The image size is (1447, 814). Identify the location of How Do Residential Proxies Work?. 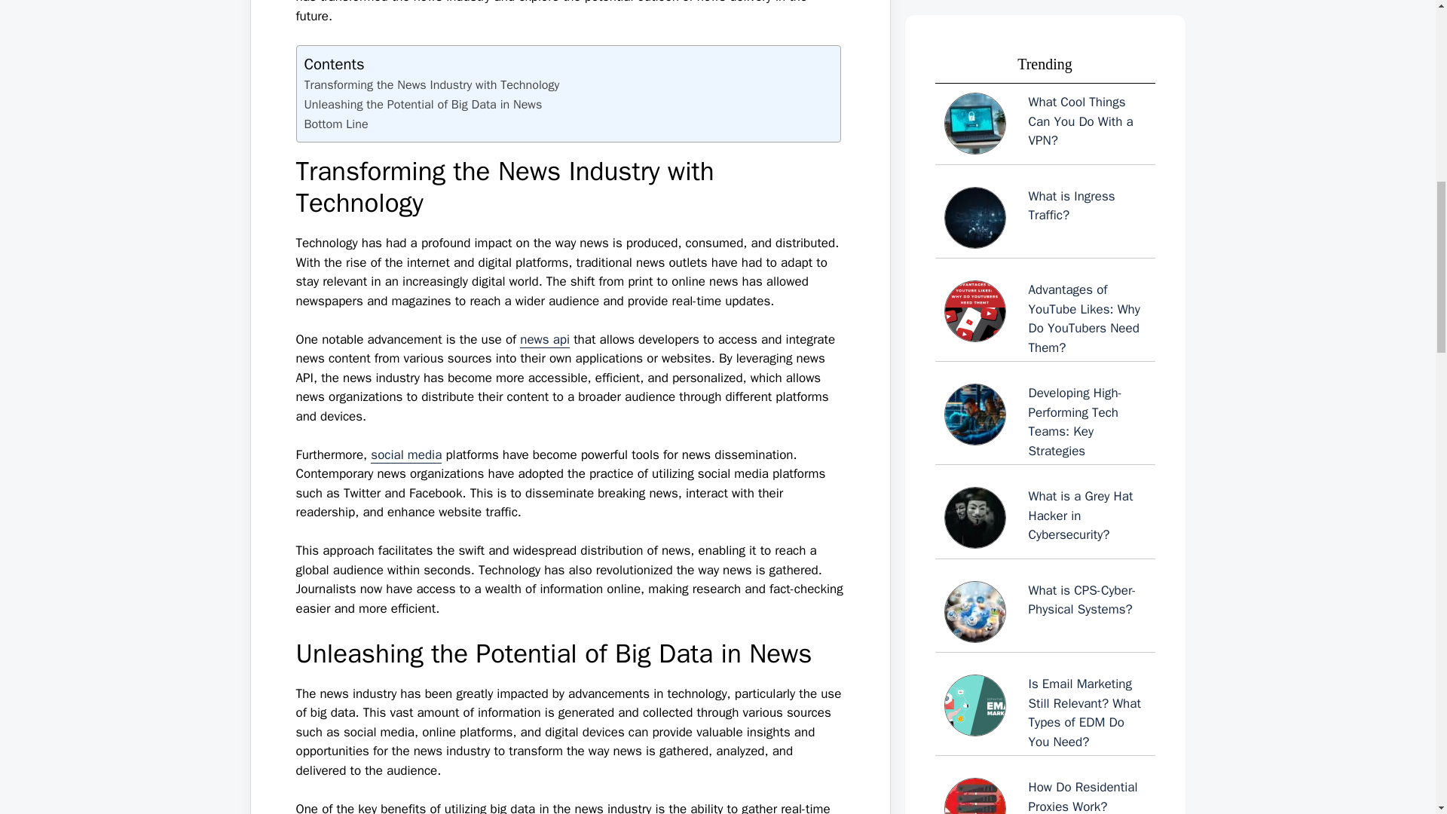
(1045, 51).